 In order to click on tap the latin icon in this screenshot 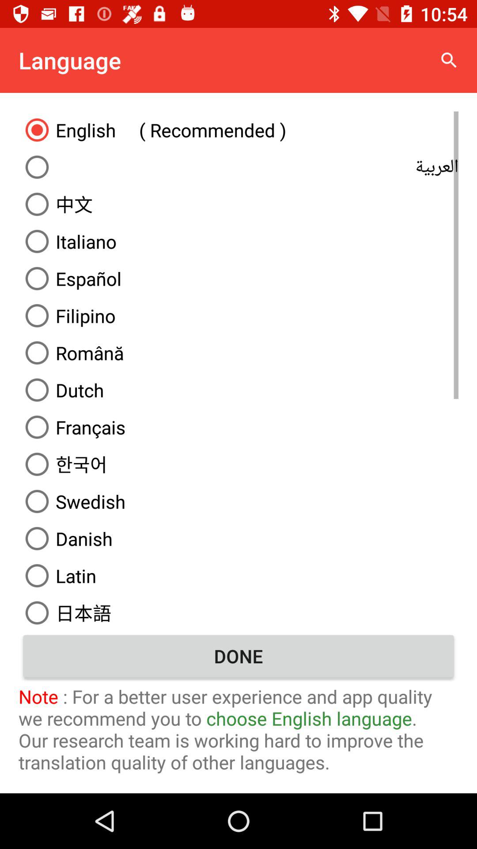, I will do `click(238, 576)`.